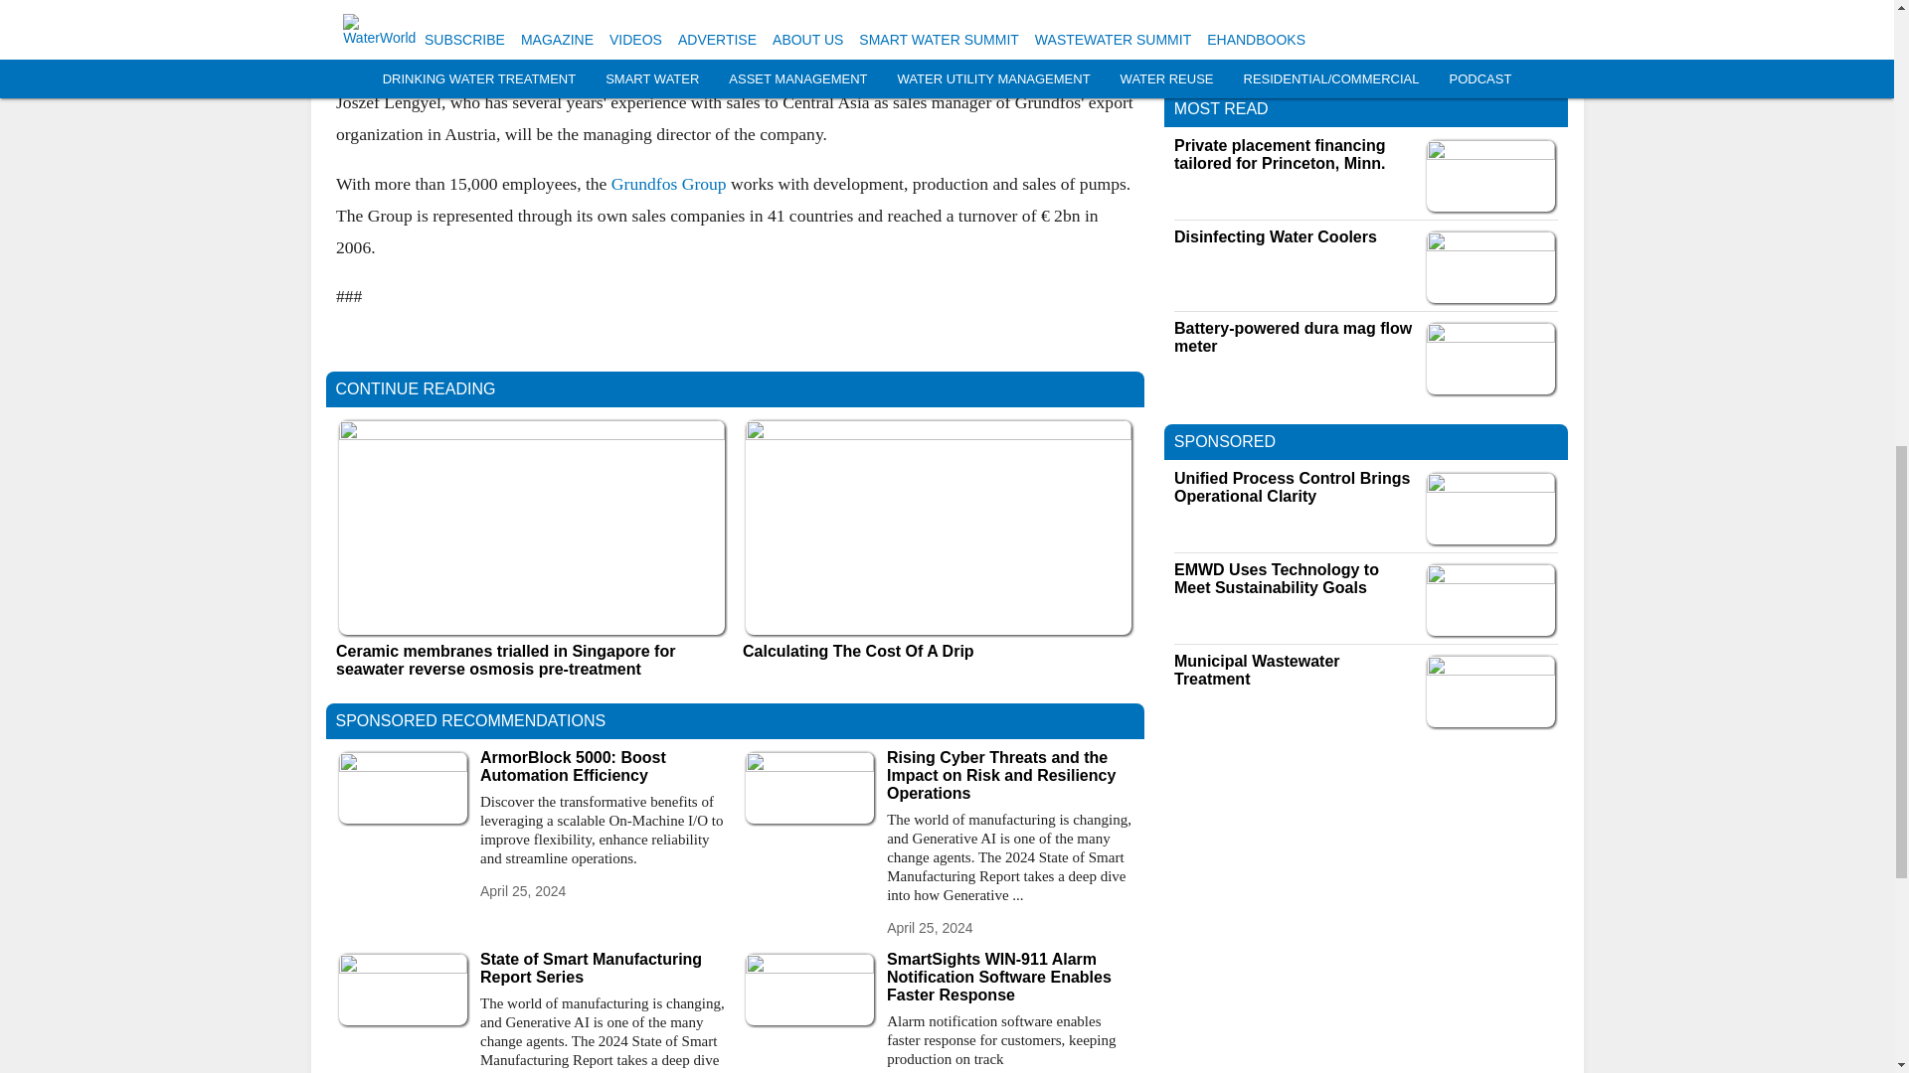 The image size is (1909, 1073). I want to click on Calculating The Cost Of A Drip, so click(938, 652).